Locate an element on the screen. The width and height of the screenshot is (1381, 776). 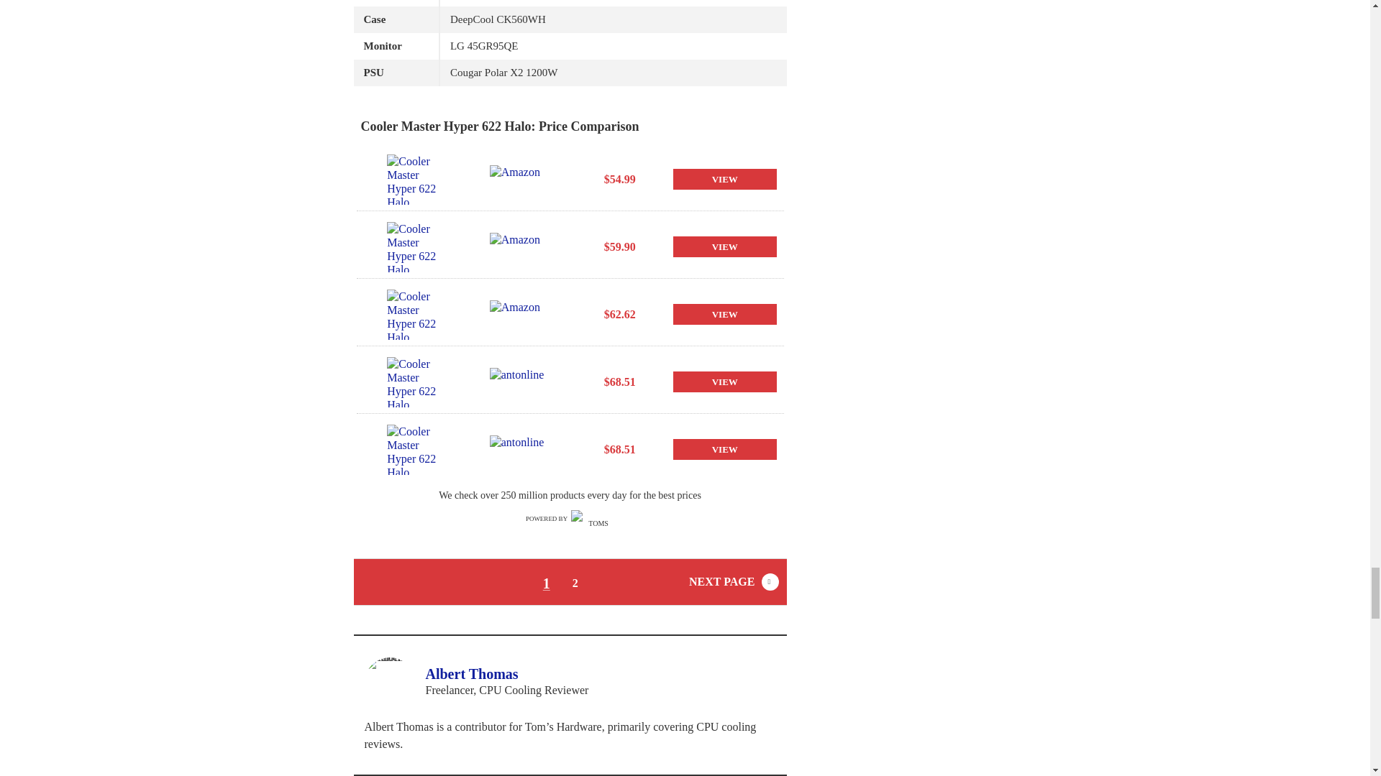
Toms Hardware is located at coordinates (593, 519).